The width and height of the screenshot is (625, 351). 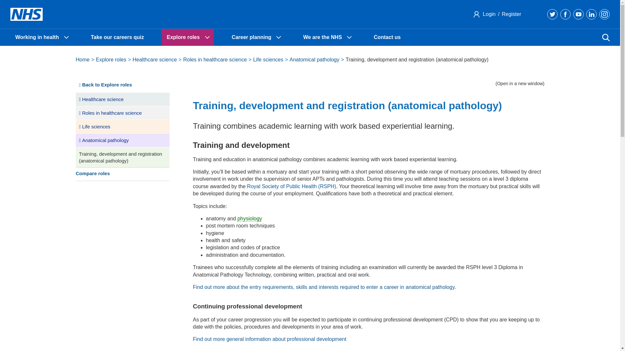 I want to click on user icon, so click(x=477, y=14).